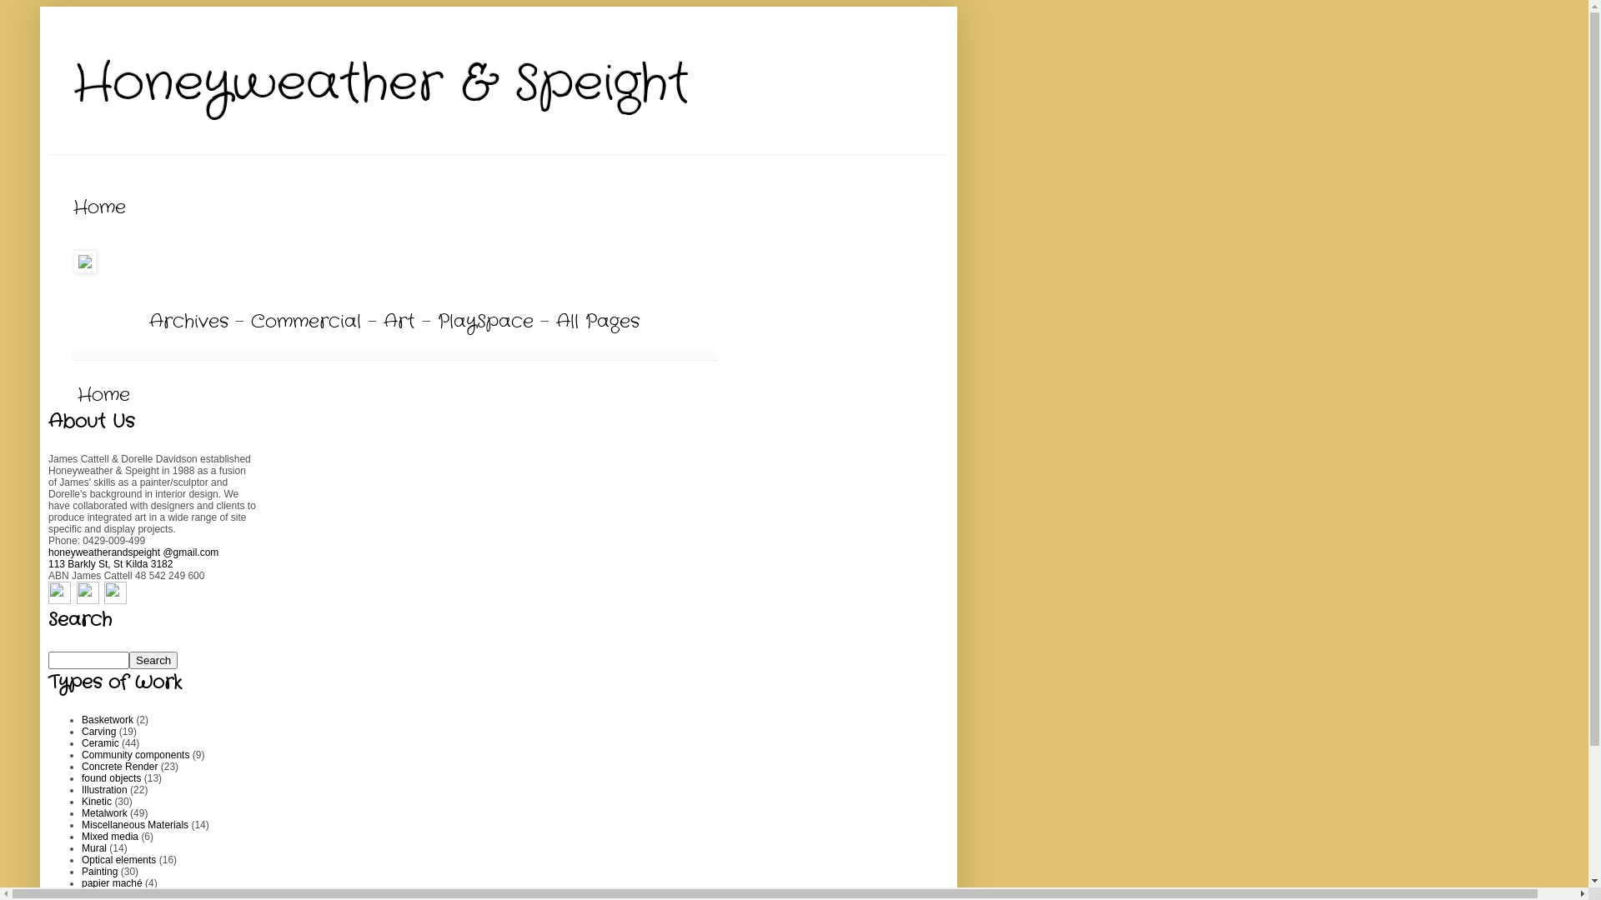 This screenshot has width=1601, height=900. What do you see at coordinates (399, 322) in the screenshot?
I see `Art` at bounding box center [399, 322].